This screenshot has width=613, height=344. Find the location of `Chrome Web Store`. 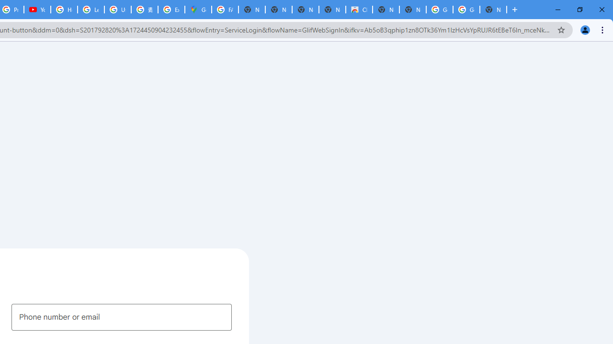

Chrome Web Store is located at coordinates (359, 10).